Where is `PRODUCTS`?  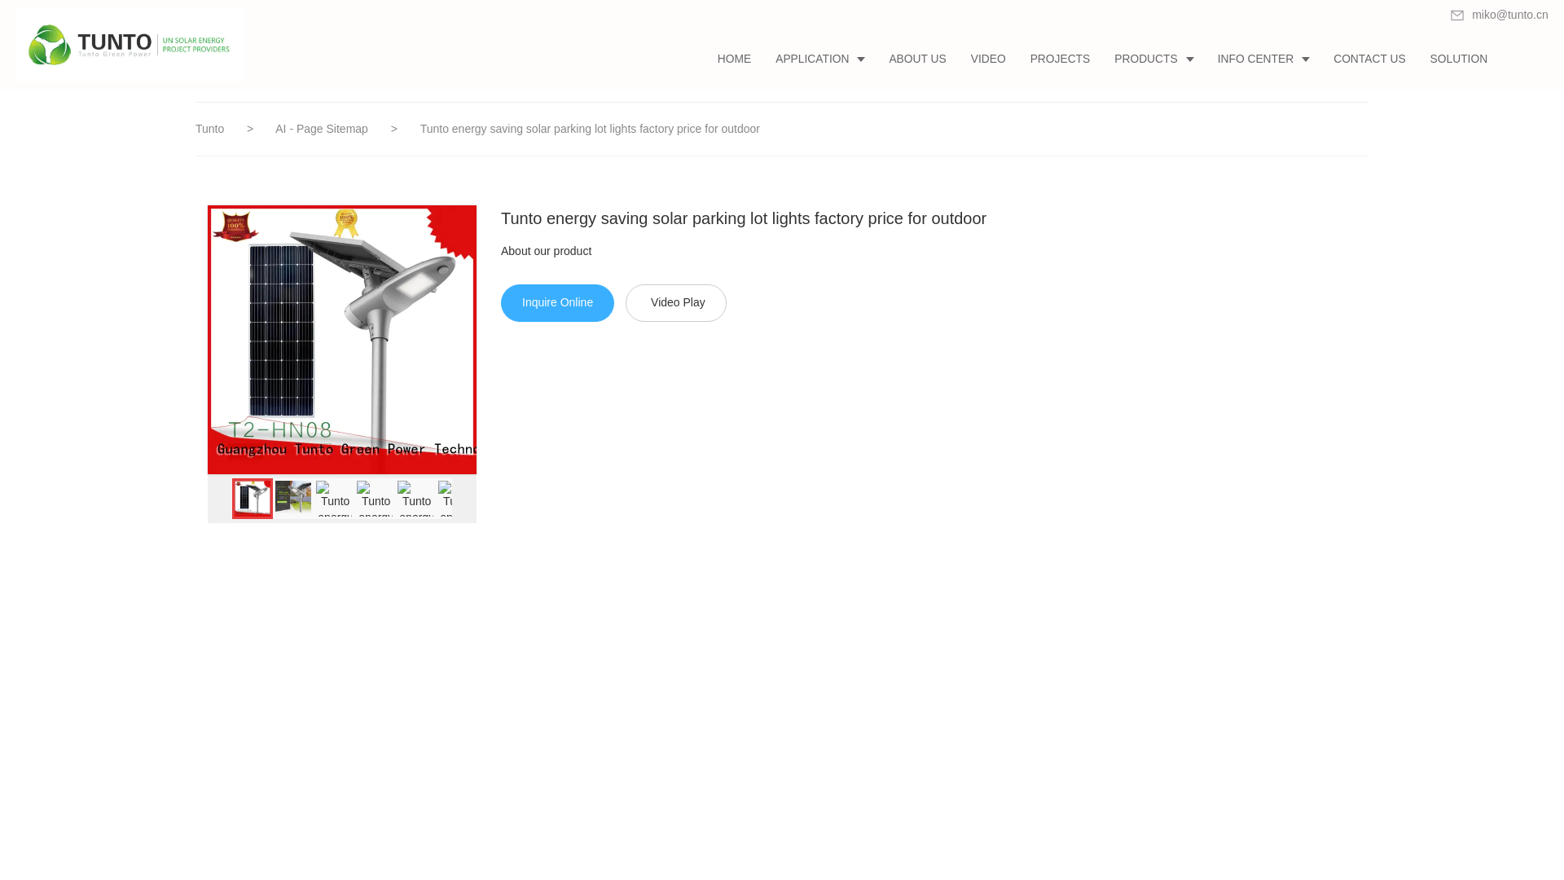 PRODUCTS is located at coordinates (1153, 59).